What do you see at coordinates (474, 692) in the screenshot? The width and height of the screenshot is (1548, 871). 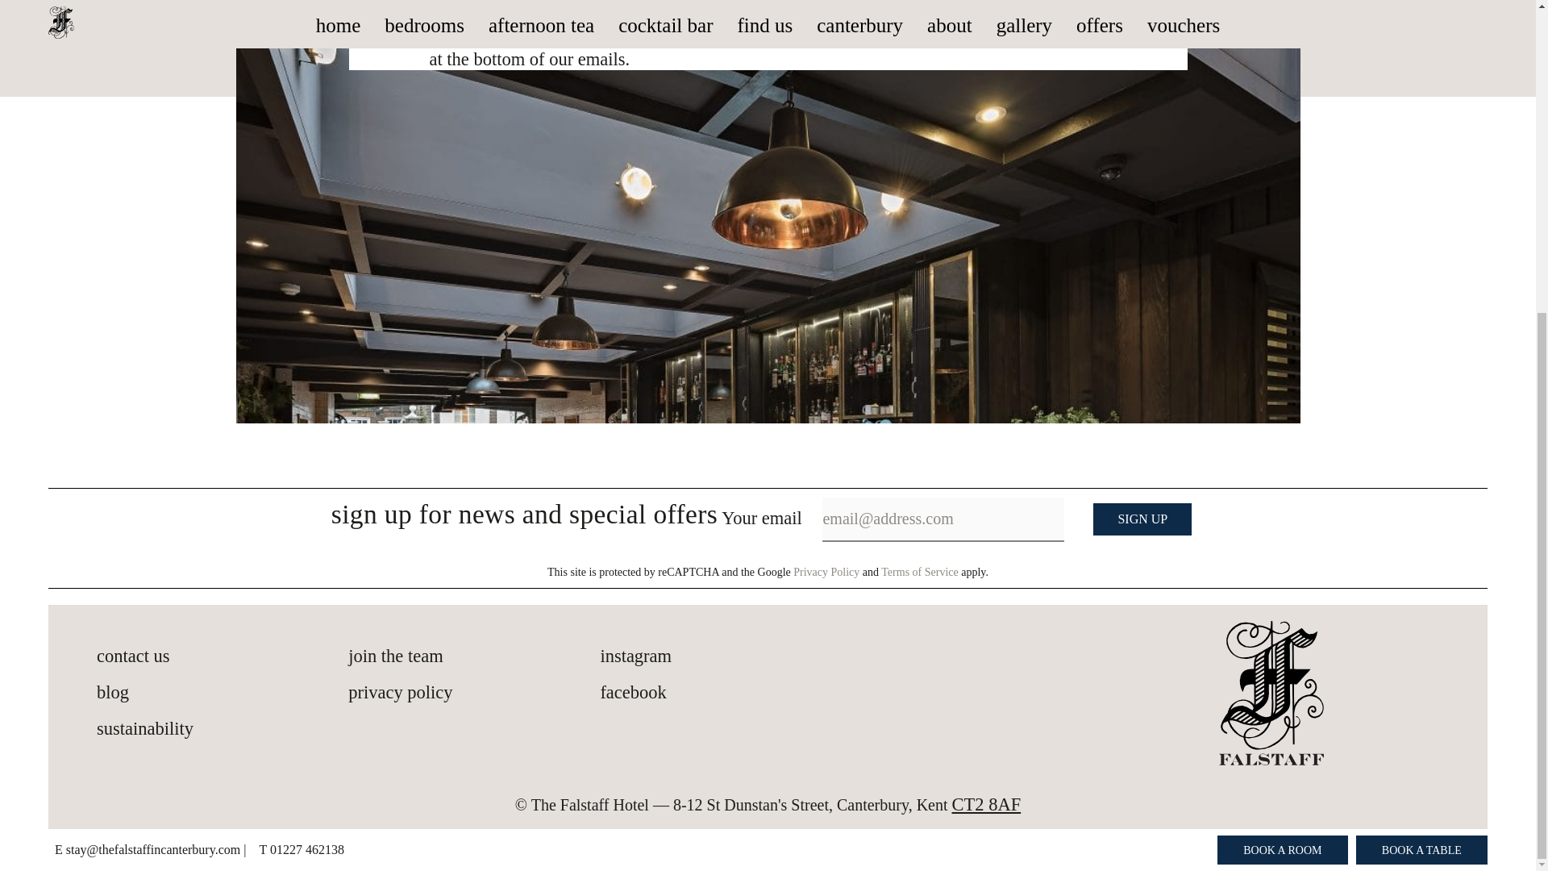 I see `privacy policy` at bounding box center [474, 692].